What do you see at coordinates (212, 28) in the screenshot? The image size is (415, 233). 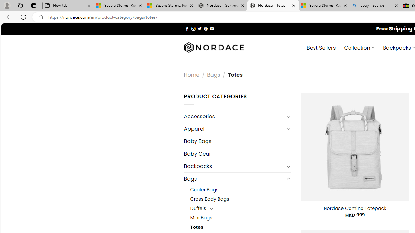 I see `Follow on YouTube` at bounding box center [212, 28].